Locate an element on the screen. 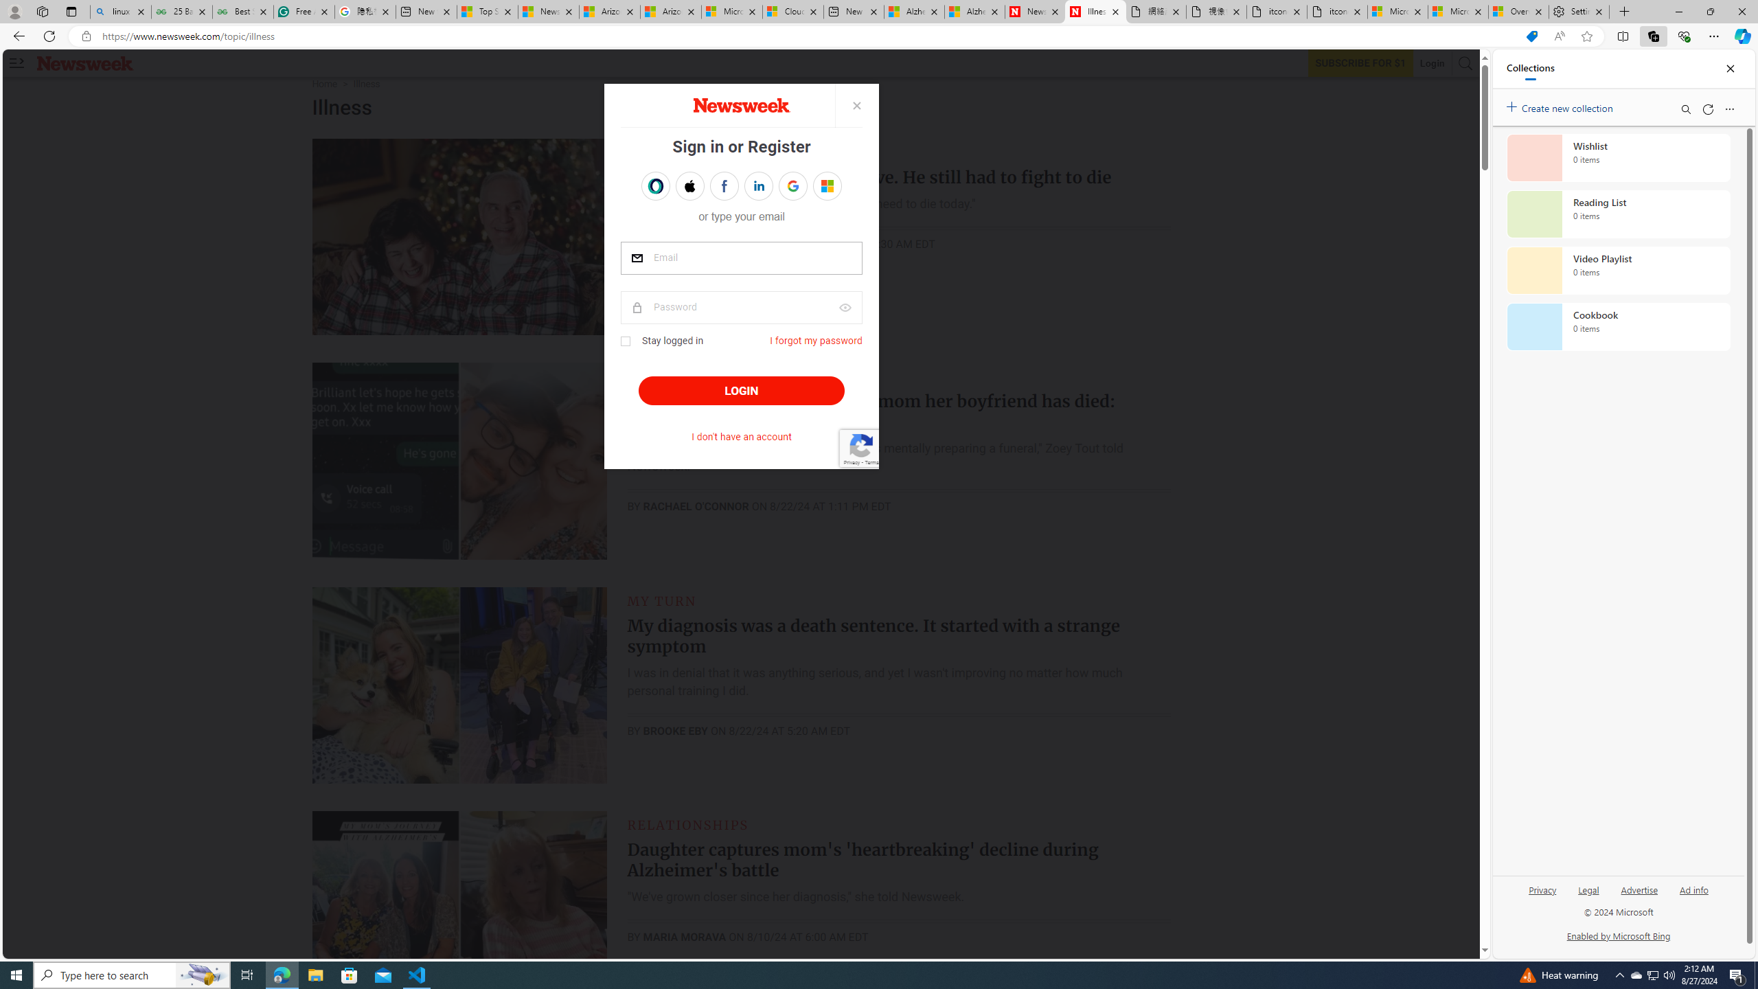 The width and height of the screenshot is (1758, 989). email is located at coordinates (742, 258).